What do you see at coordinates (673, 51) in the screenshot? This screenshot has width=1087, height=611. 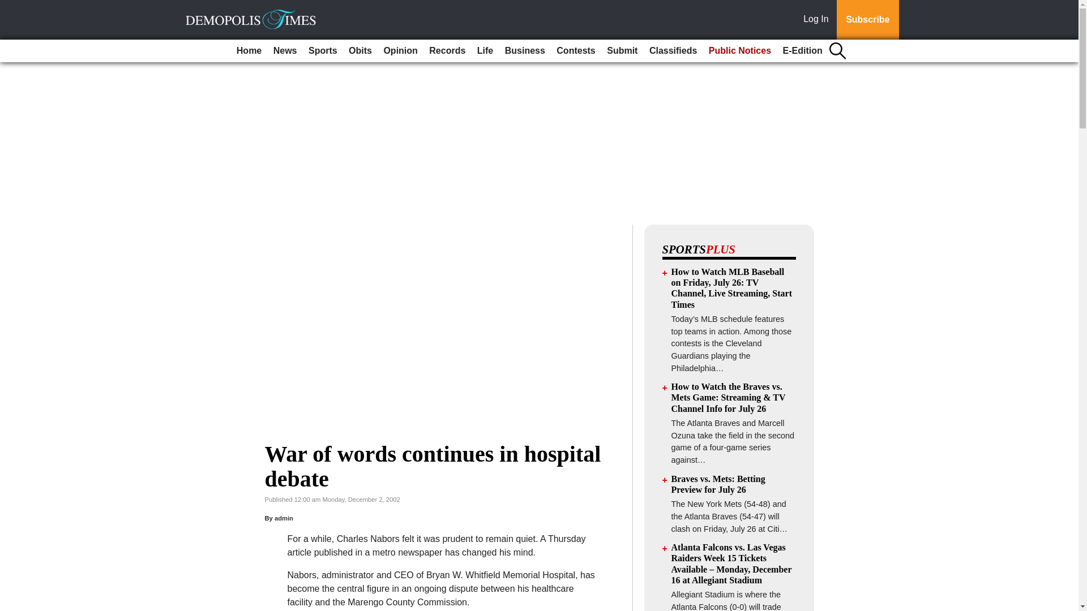 I see `Classifieds` at bounding box center [673, 51].